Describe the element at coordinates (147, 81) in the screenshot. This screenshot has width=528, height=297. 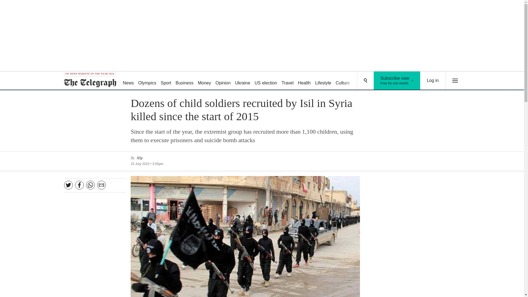
I see `Olympics` at that location.